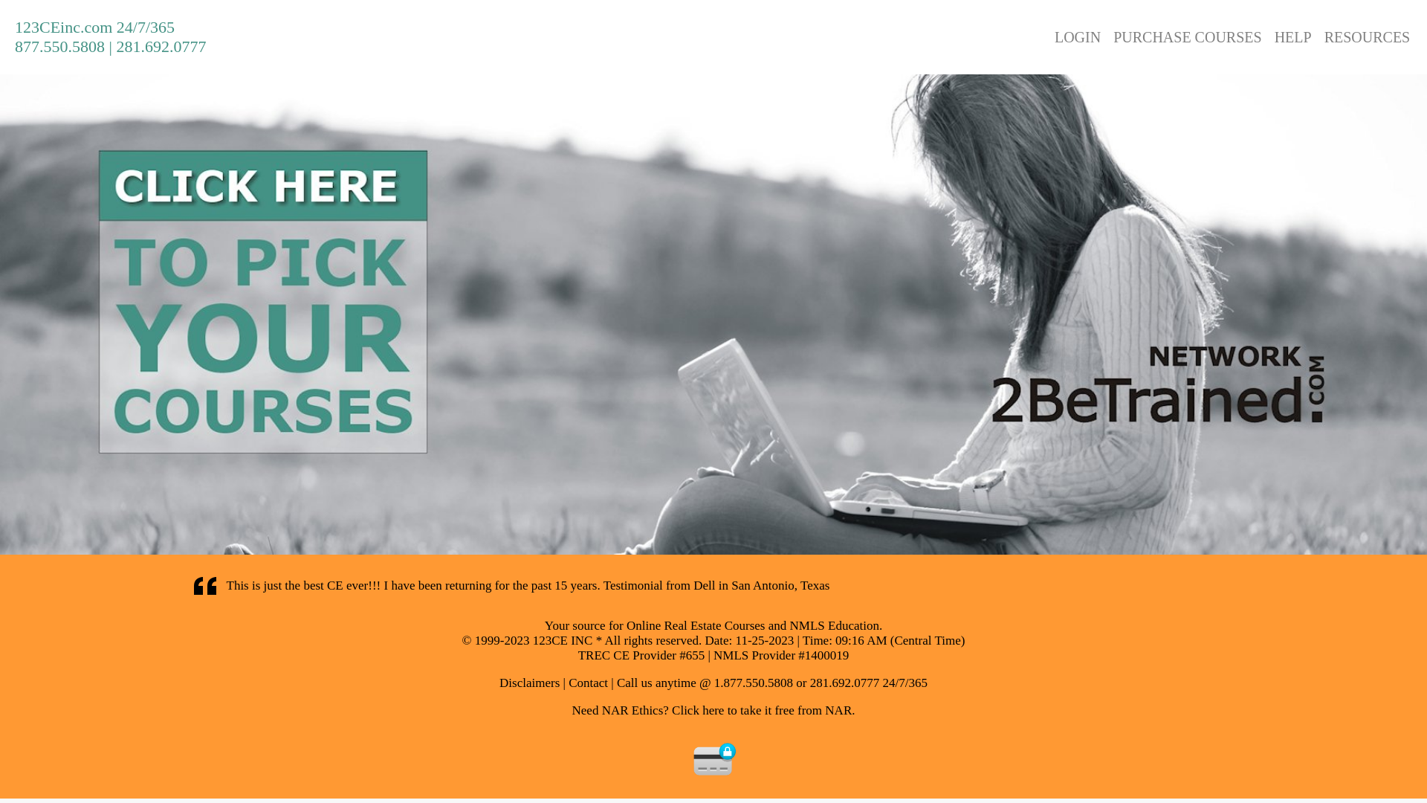 Image resolution: width=1427 pixels, height=803 pixels. I want to click on HELP, so click(1293, 36).